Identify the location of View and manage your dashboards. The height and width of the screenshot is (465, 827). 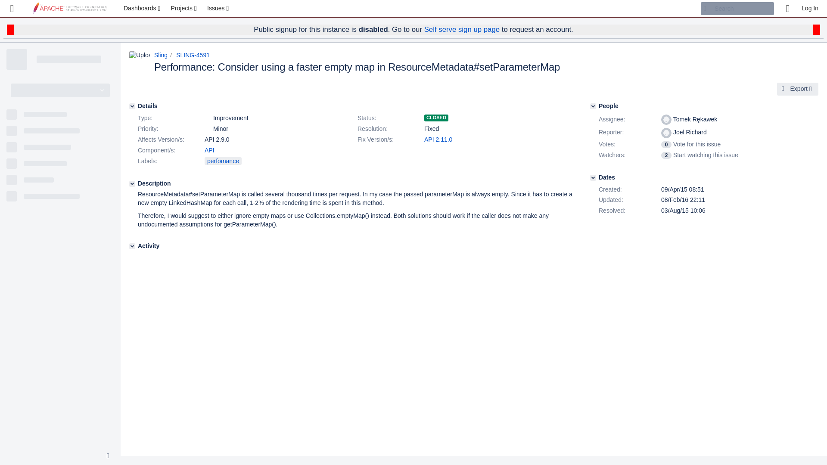
(143, 9).